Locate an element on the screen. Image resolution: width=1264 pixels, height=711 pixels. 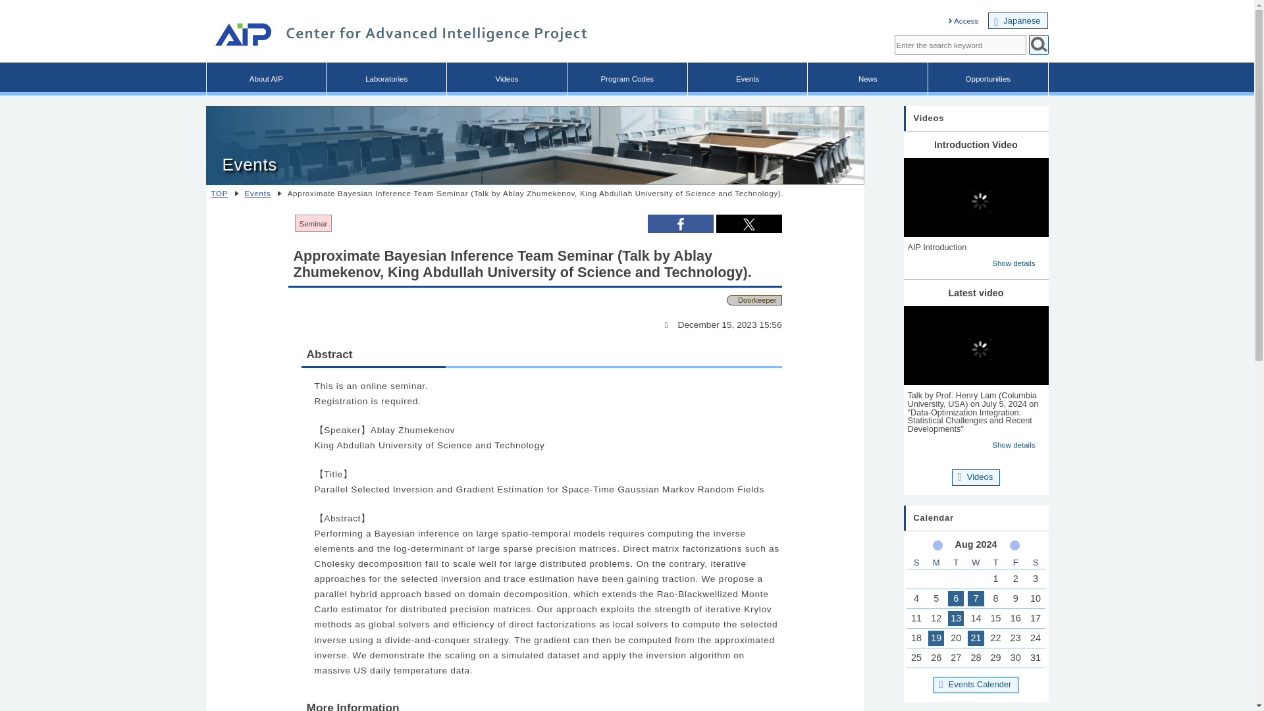
Opportunities is located at coordinates (987, 79).